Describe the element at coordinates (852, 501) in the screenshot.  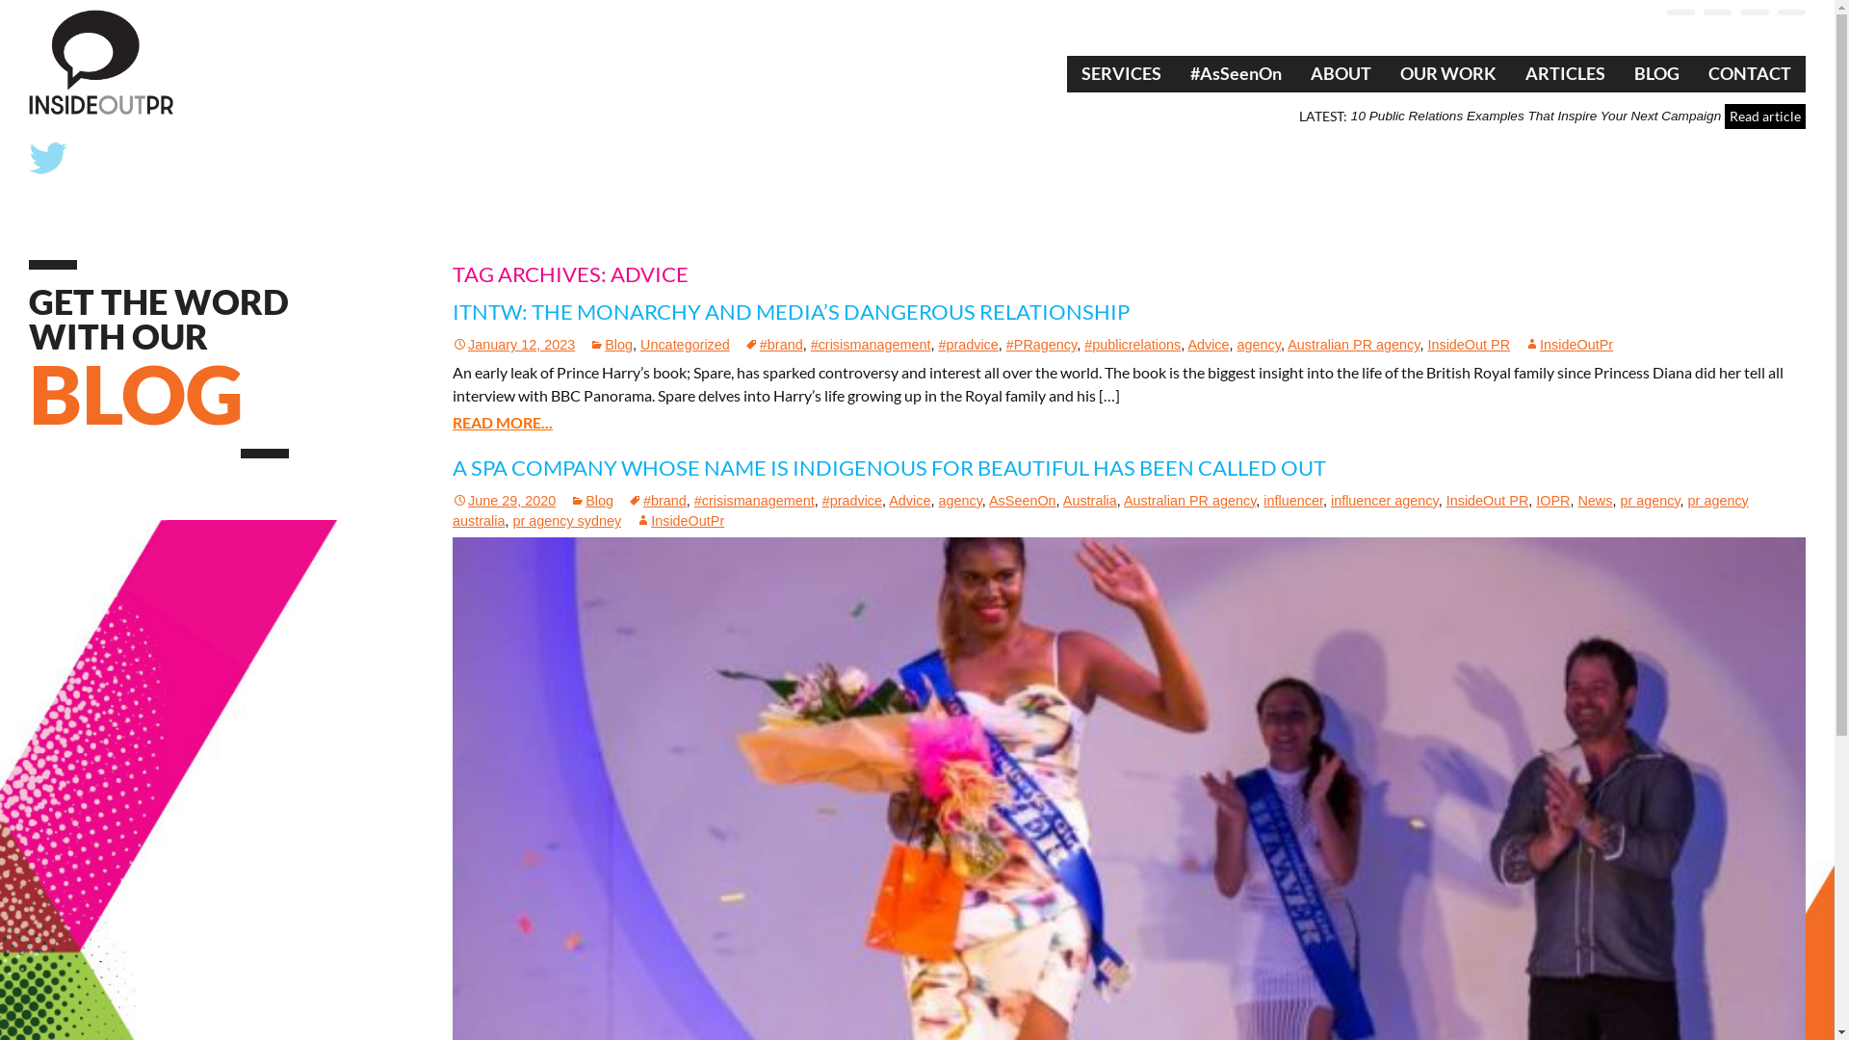
I see `#pradvice` at that location.